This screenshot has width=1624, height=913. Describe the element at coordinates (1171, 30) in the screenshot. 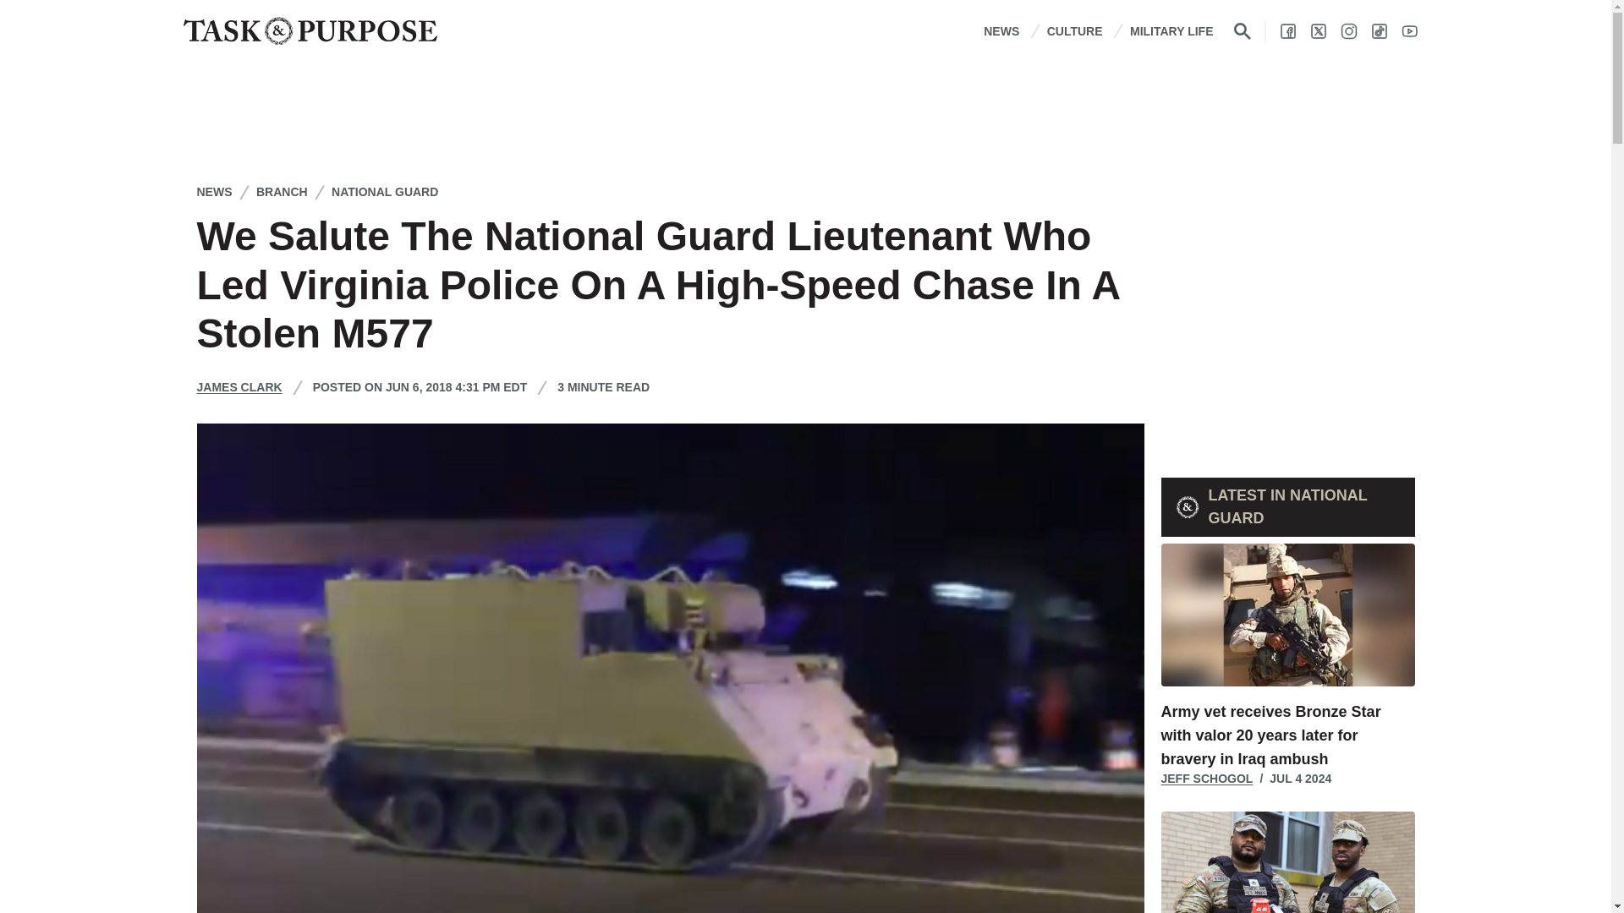

I see `MILITARY LIFE` at that location.